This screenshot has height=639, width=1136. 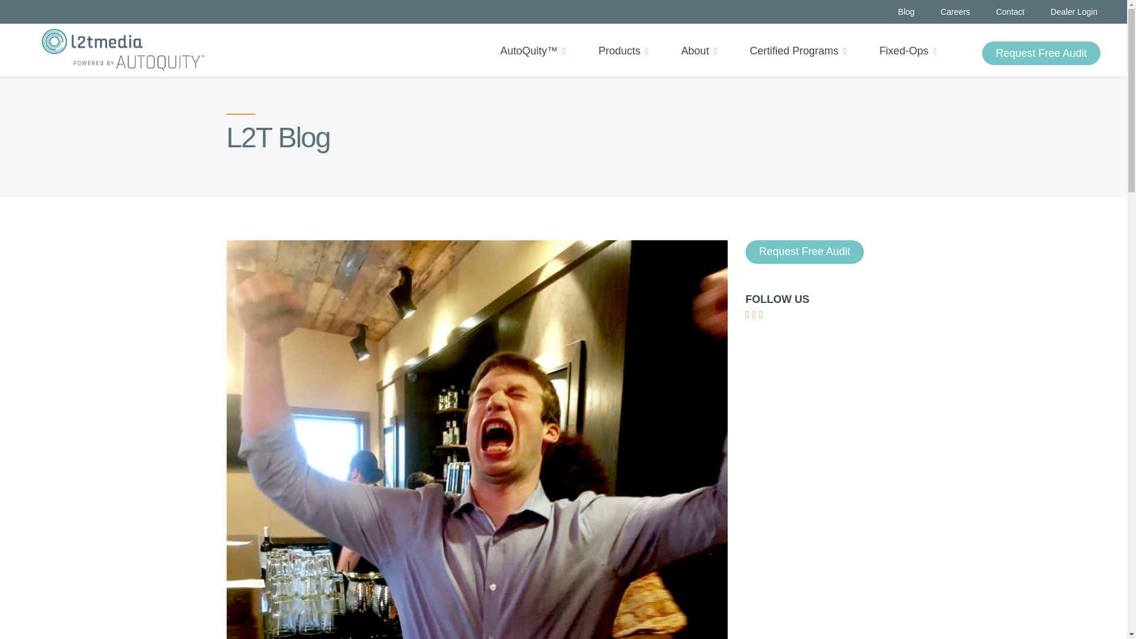 I want to click on About, so click(x=703, y=41).